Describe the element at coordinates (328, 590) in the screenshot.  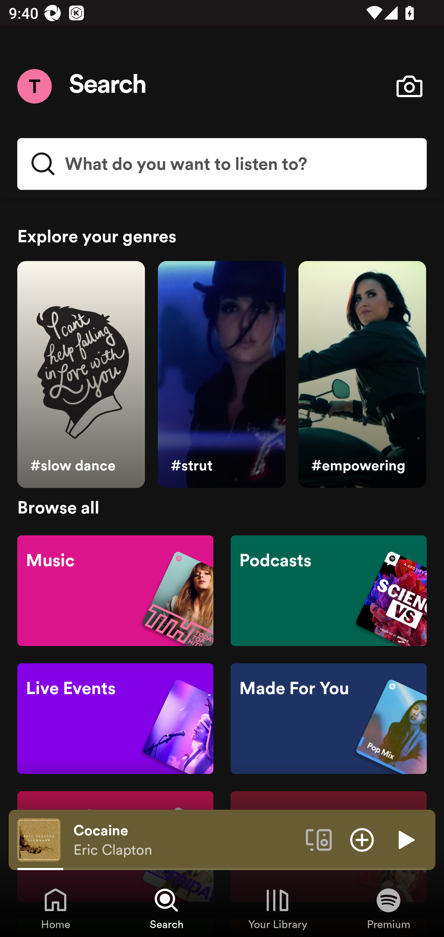
I see `Podcasts` at that location.